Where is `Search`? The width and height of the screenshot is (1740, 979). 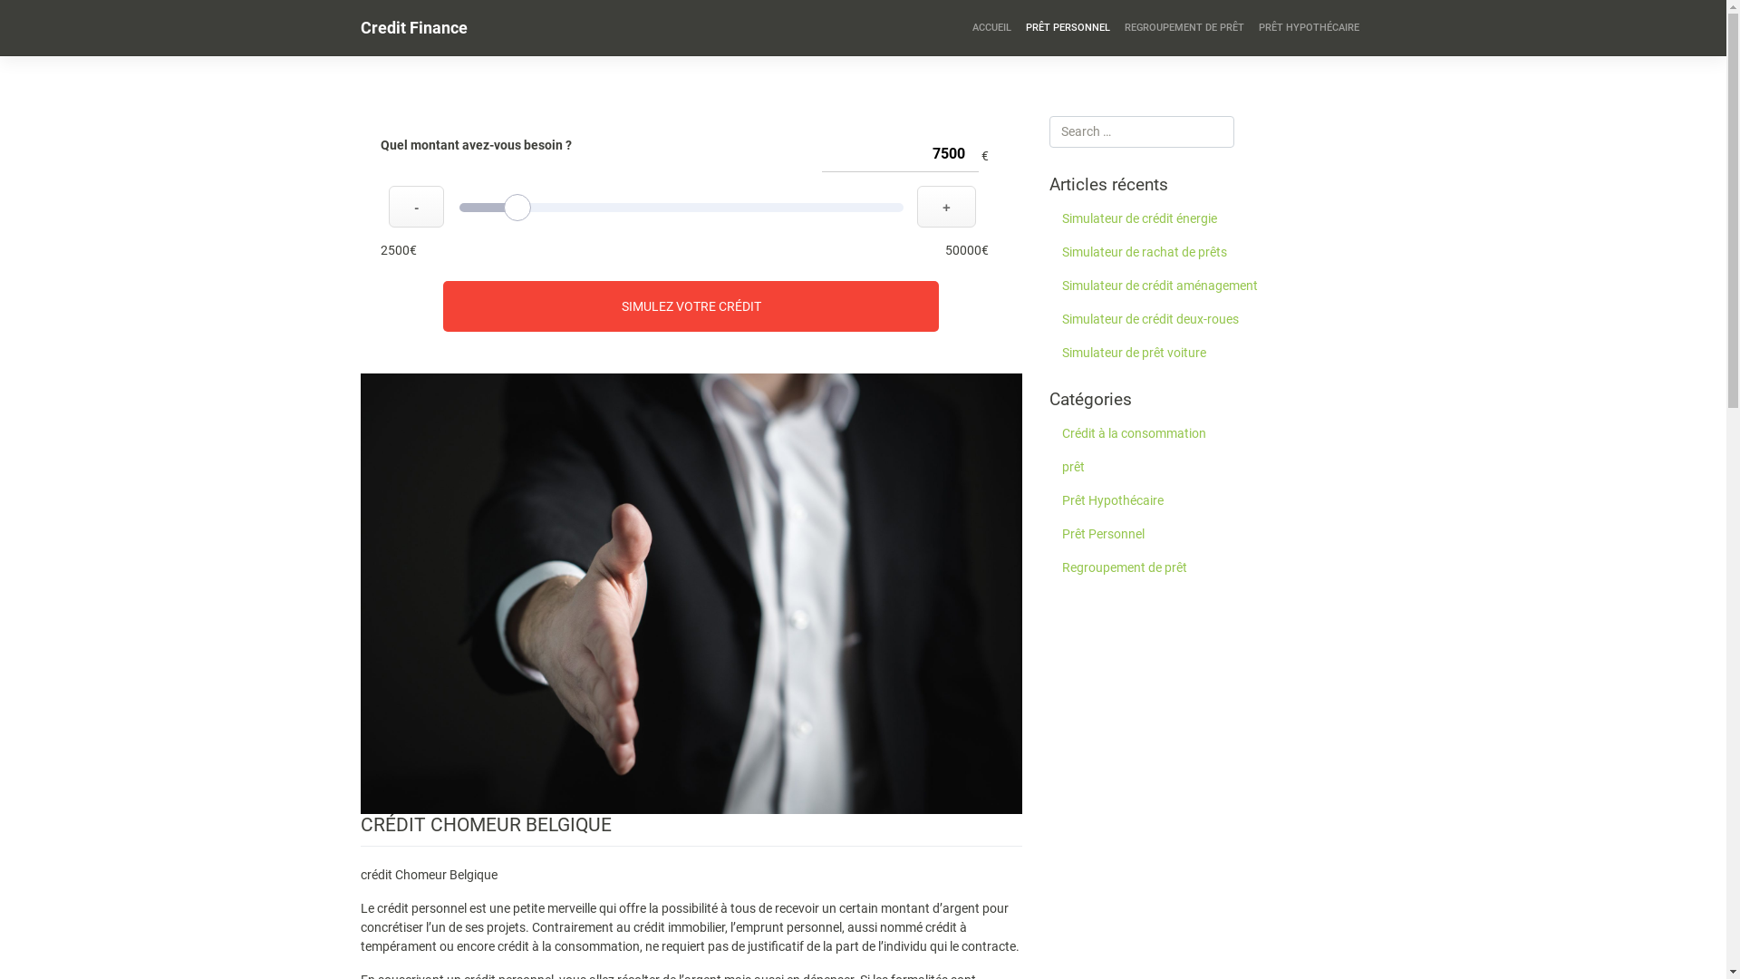 Search is located at coordinates (31, 16).